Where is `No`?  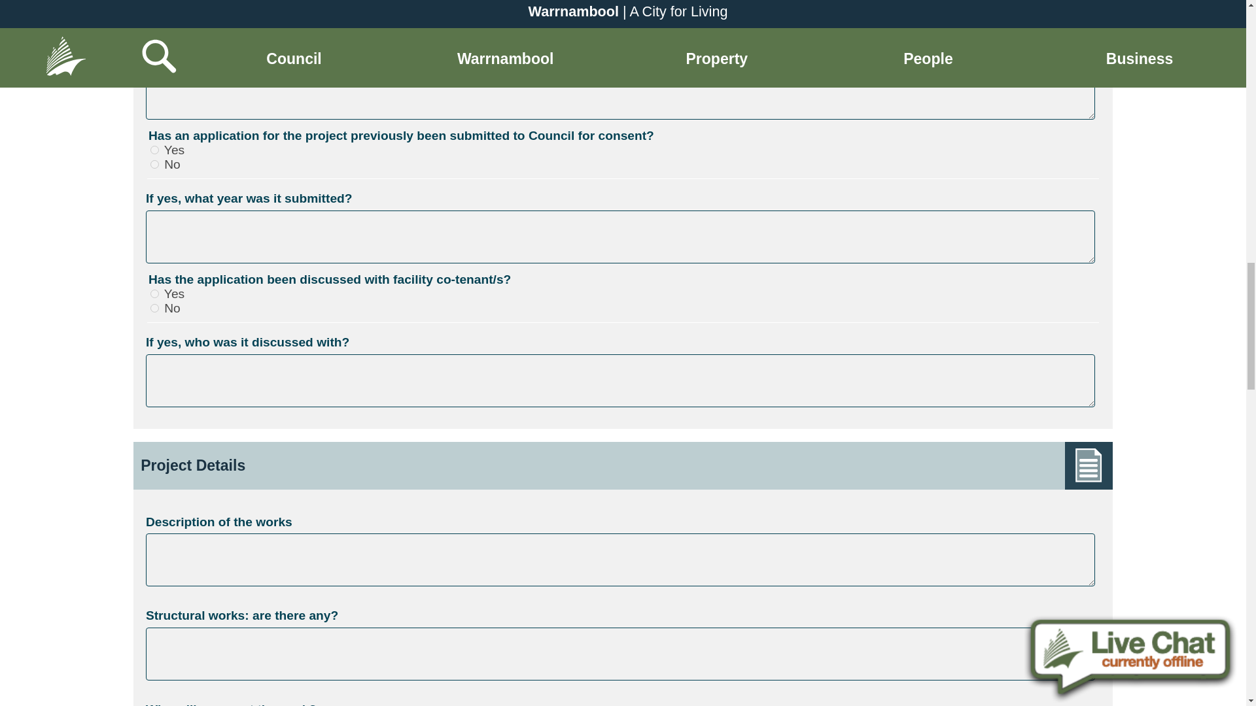 No is located at coordinates (154, 20).